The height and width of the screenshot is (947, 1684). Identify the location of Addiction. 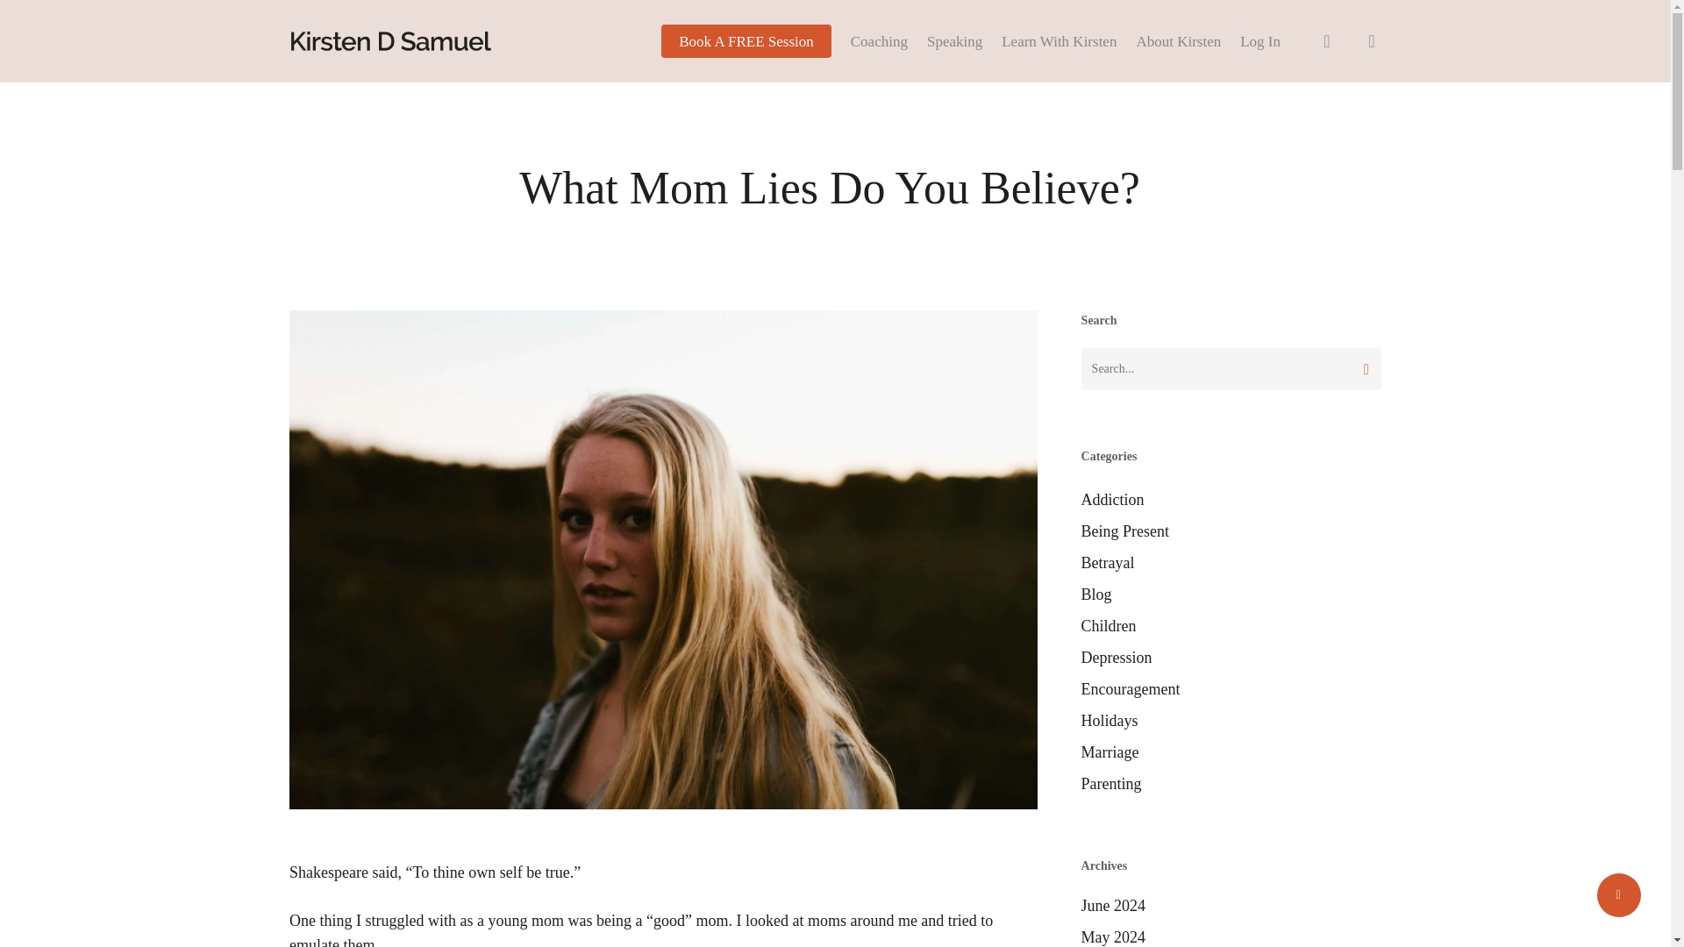
(1231, 500).